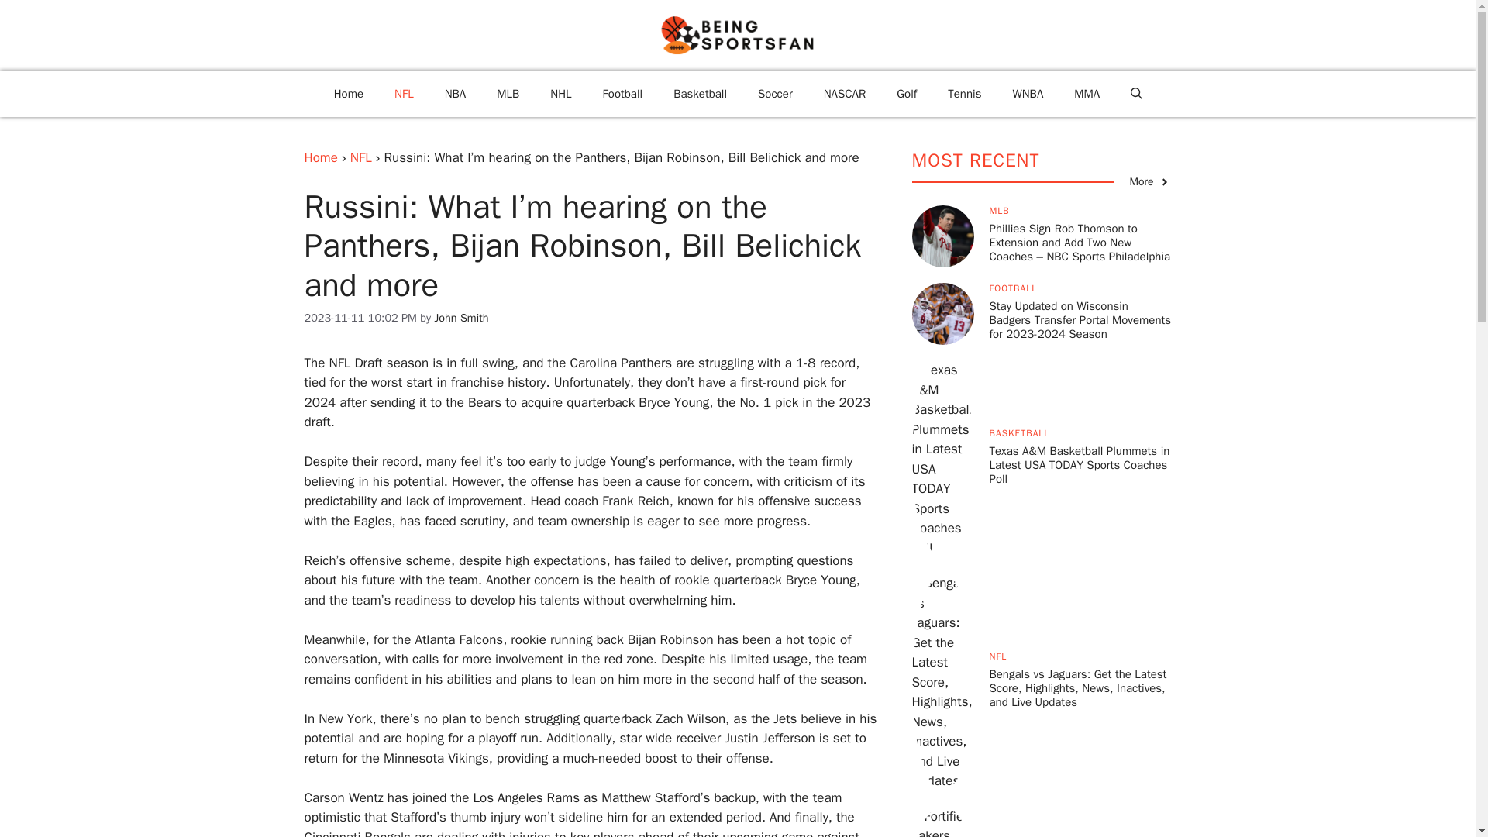 The width and height of the screenshot is (1488, 837). Describe the element at coordinates (507, 93) in the screenshot. I see `MLB` at that location.